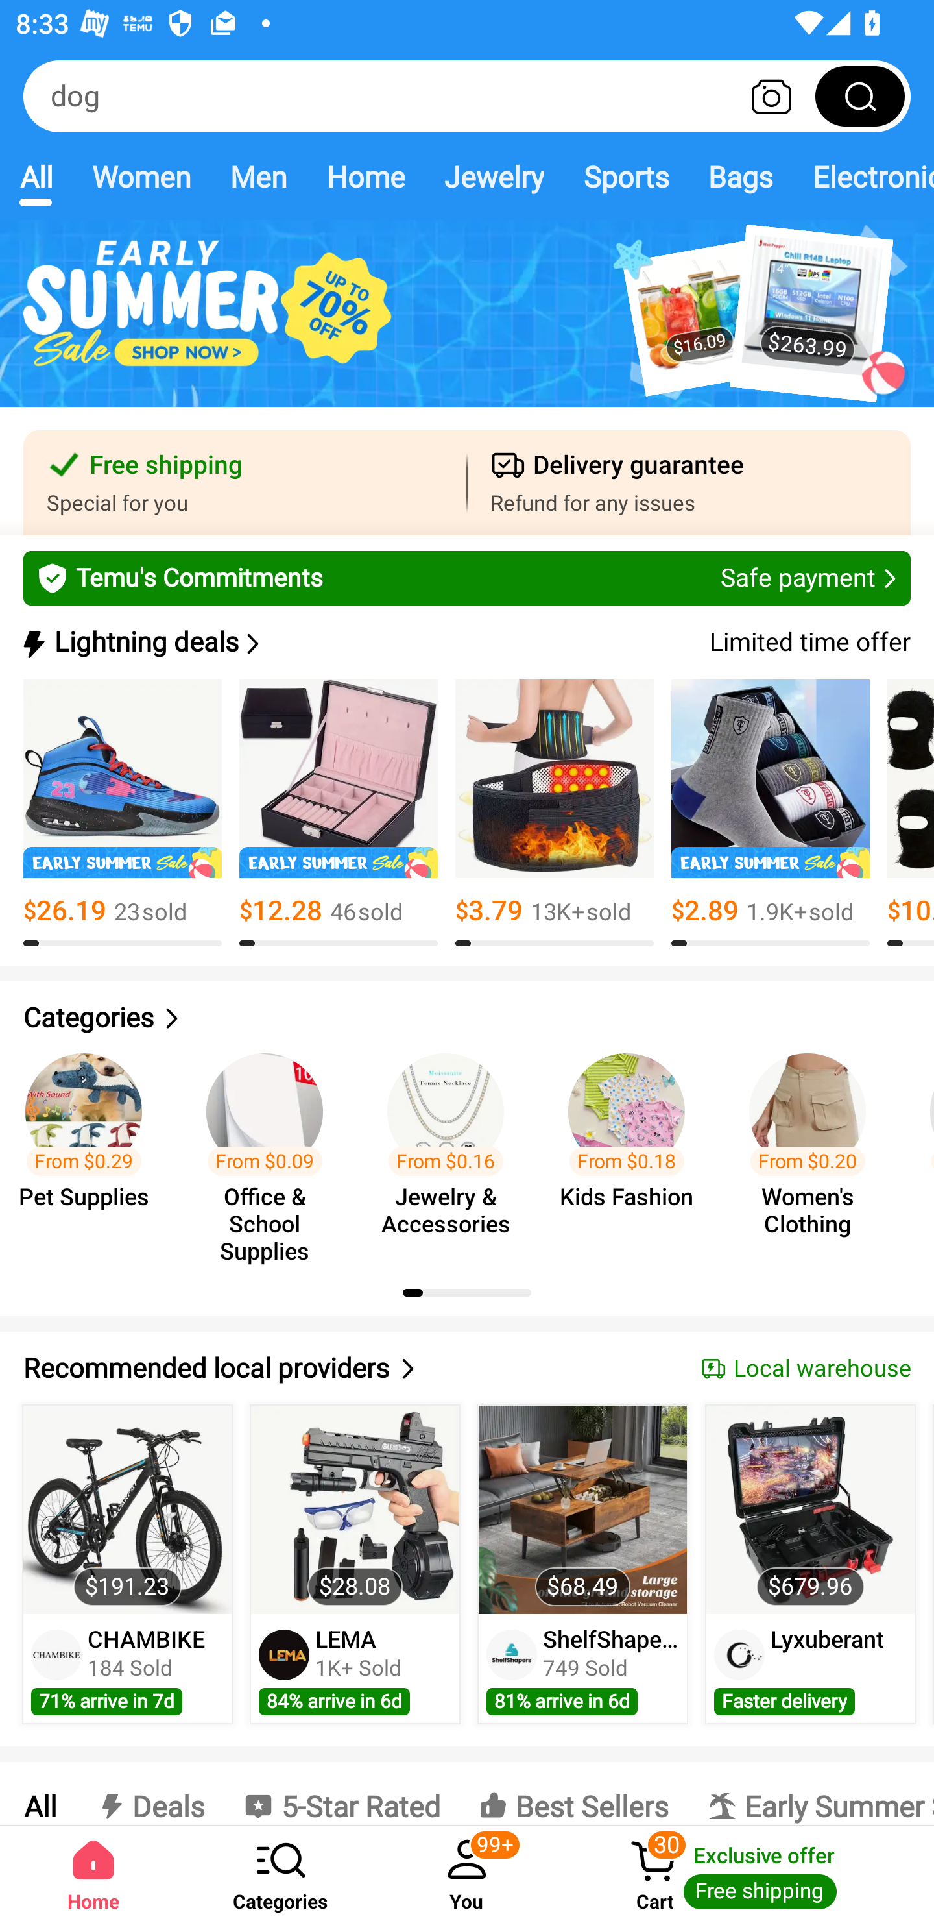 This screenshot has height=1921, width=934. Describe the element at coordinates (271, 1147) in the screenshot. I see `From $0.09 Office & School Supplies` at that location.